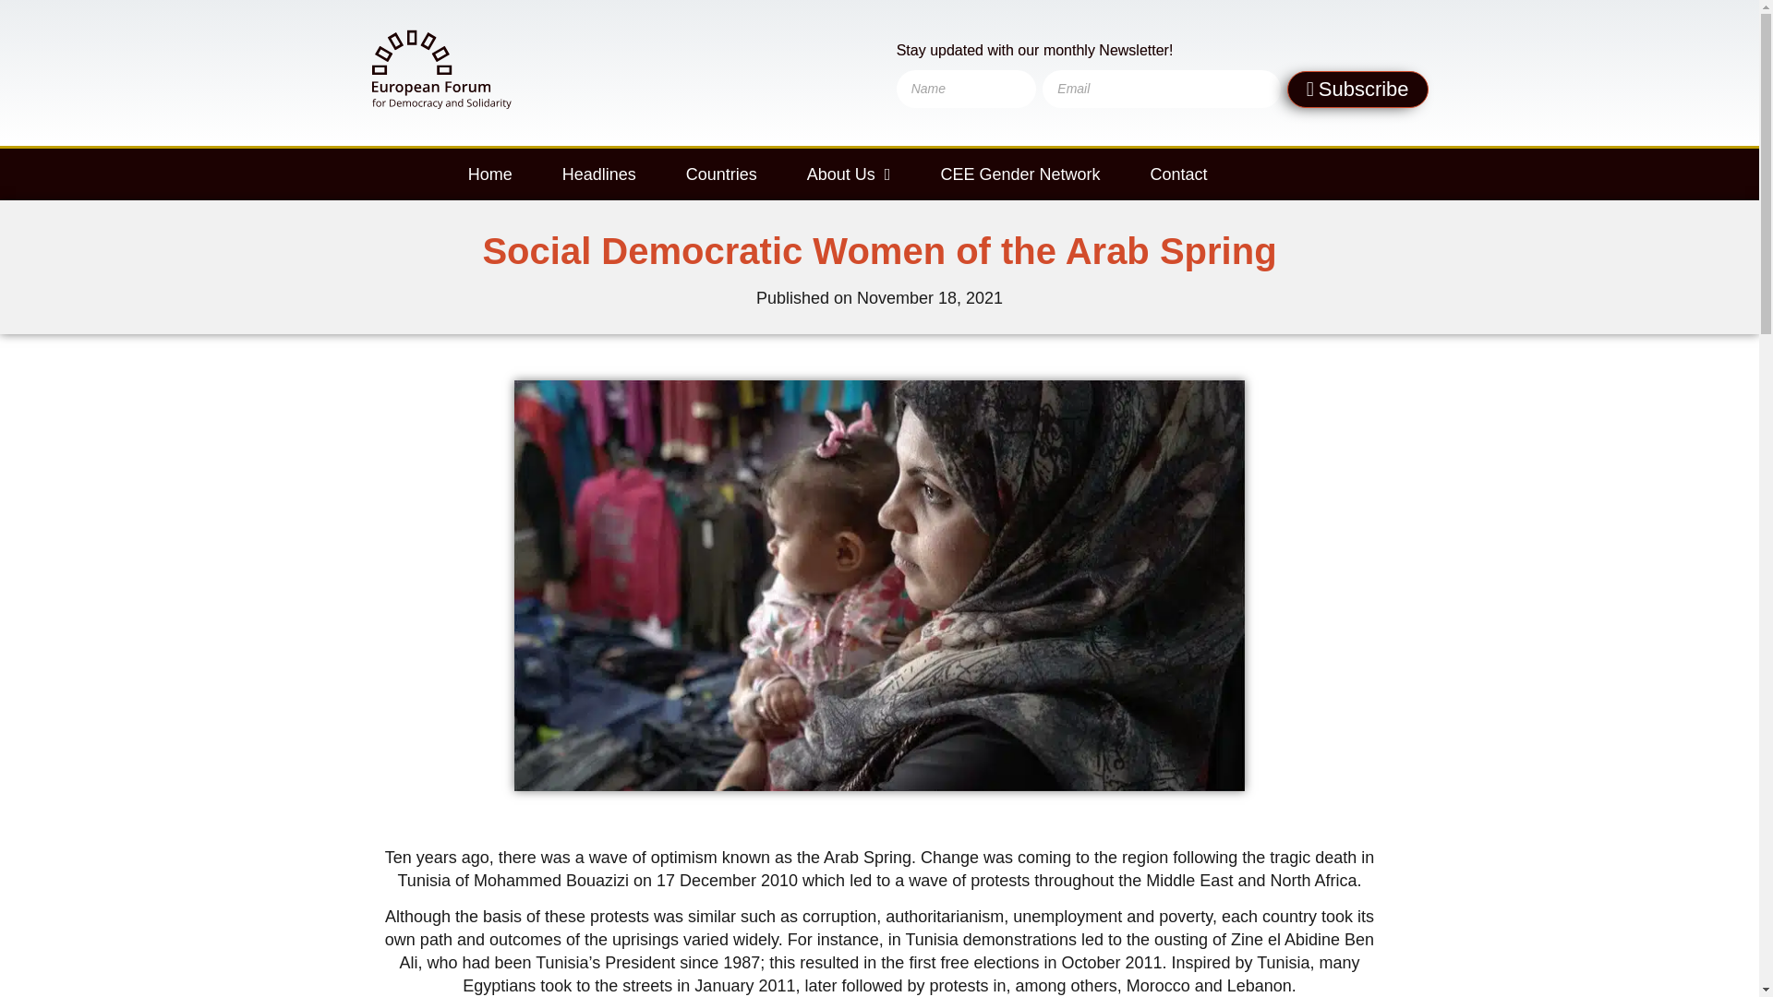 The image size is (1773, 997). I want to click on Countries, so click(721, 174).